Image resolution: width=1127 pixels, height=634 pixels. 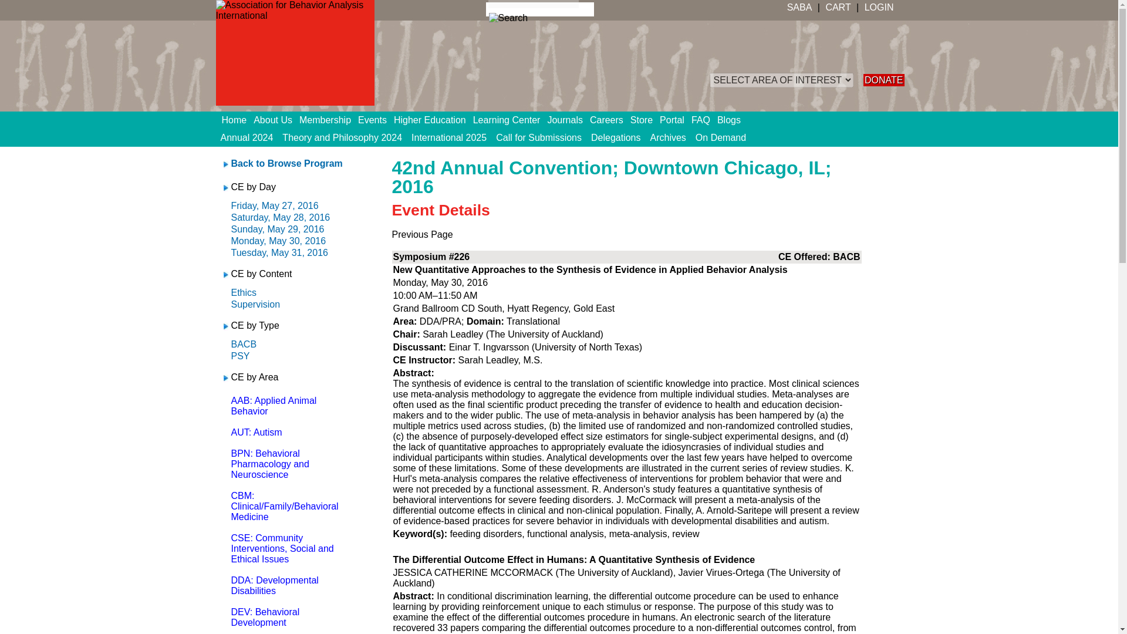 What do you see at coordinates (668, 137) in the screenshot?
I see `Archives` at bounding box center [668, 137].